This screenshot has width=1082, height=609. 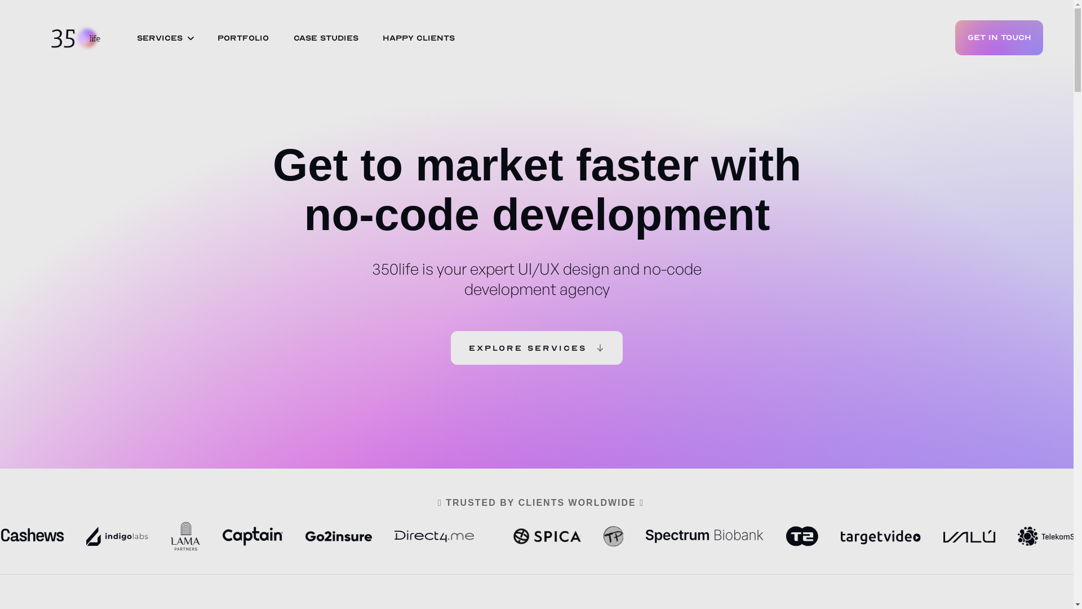 I want to click on GET IN TOUCH, so click(x=999, y=38).